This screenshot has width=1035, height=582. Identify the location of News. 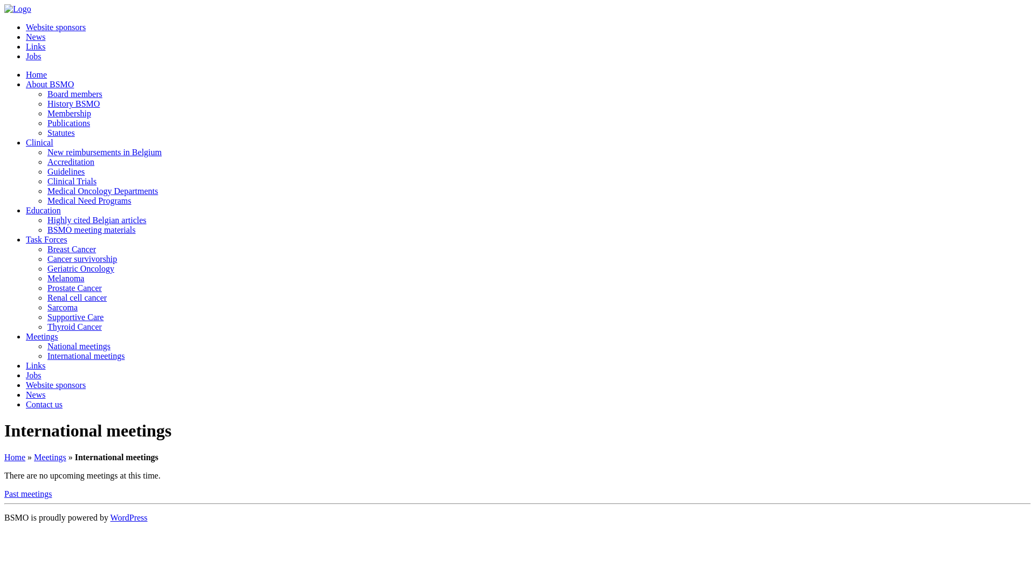
(36, 37).